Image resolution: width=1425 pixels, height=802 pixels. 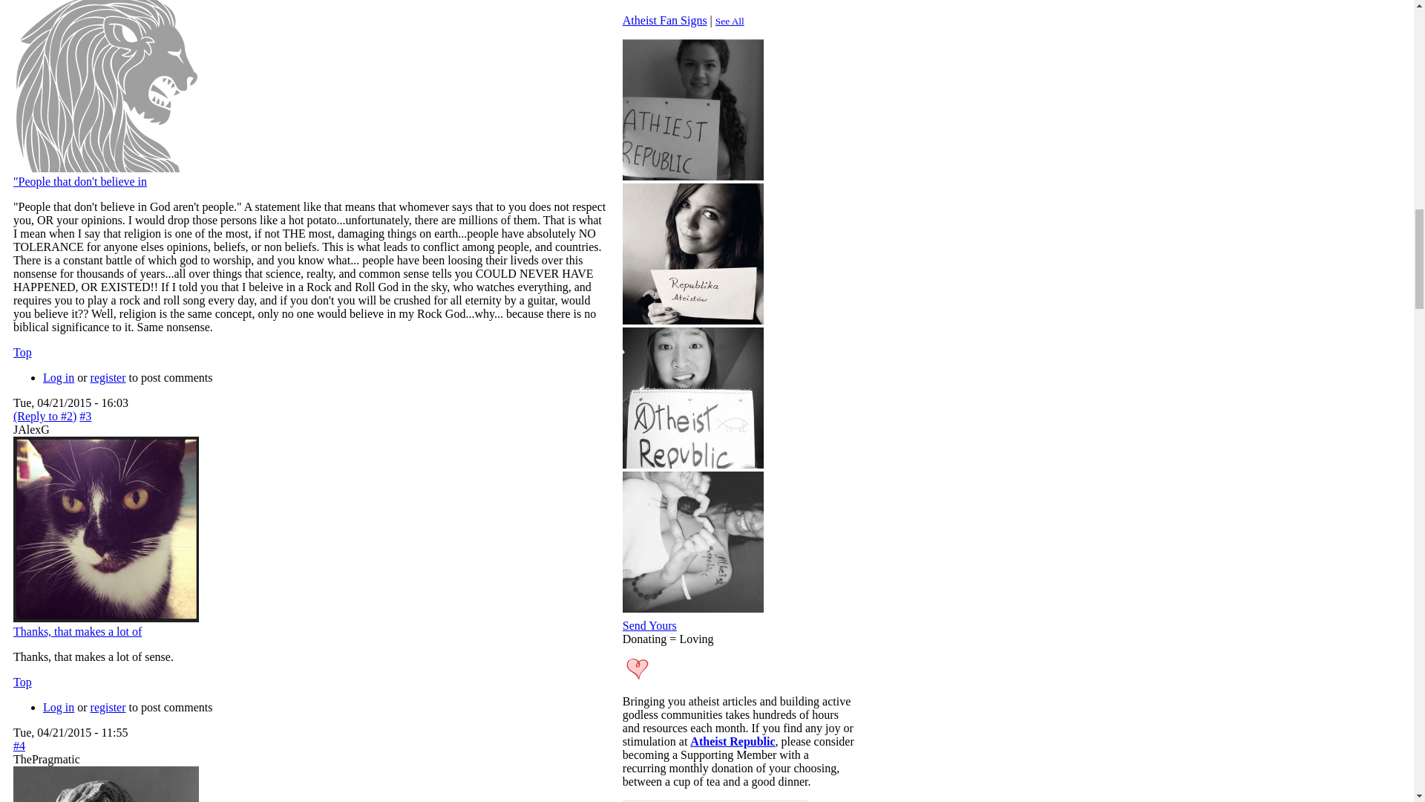 I want to click on ThePragmatic's picture, so click(x=105, y=784).